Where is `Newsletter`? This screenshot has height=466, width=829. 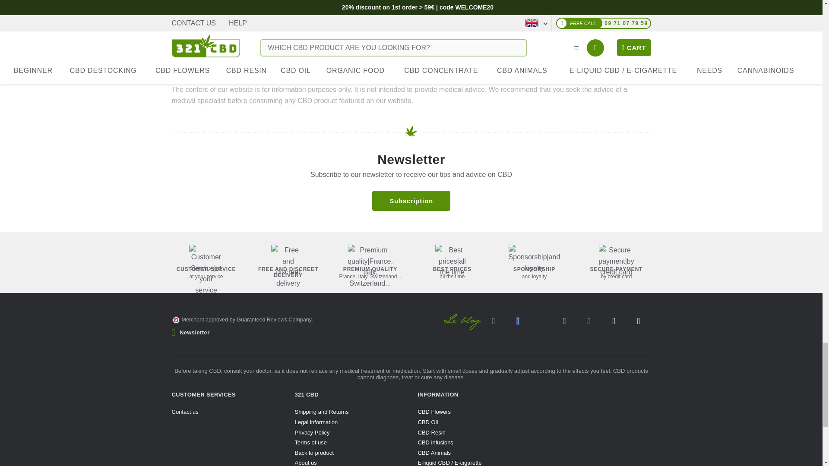 Newsletter is located at coordinates (411, 201).